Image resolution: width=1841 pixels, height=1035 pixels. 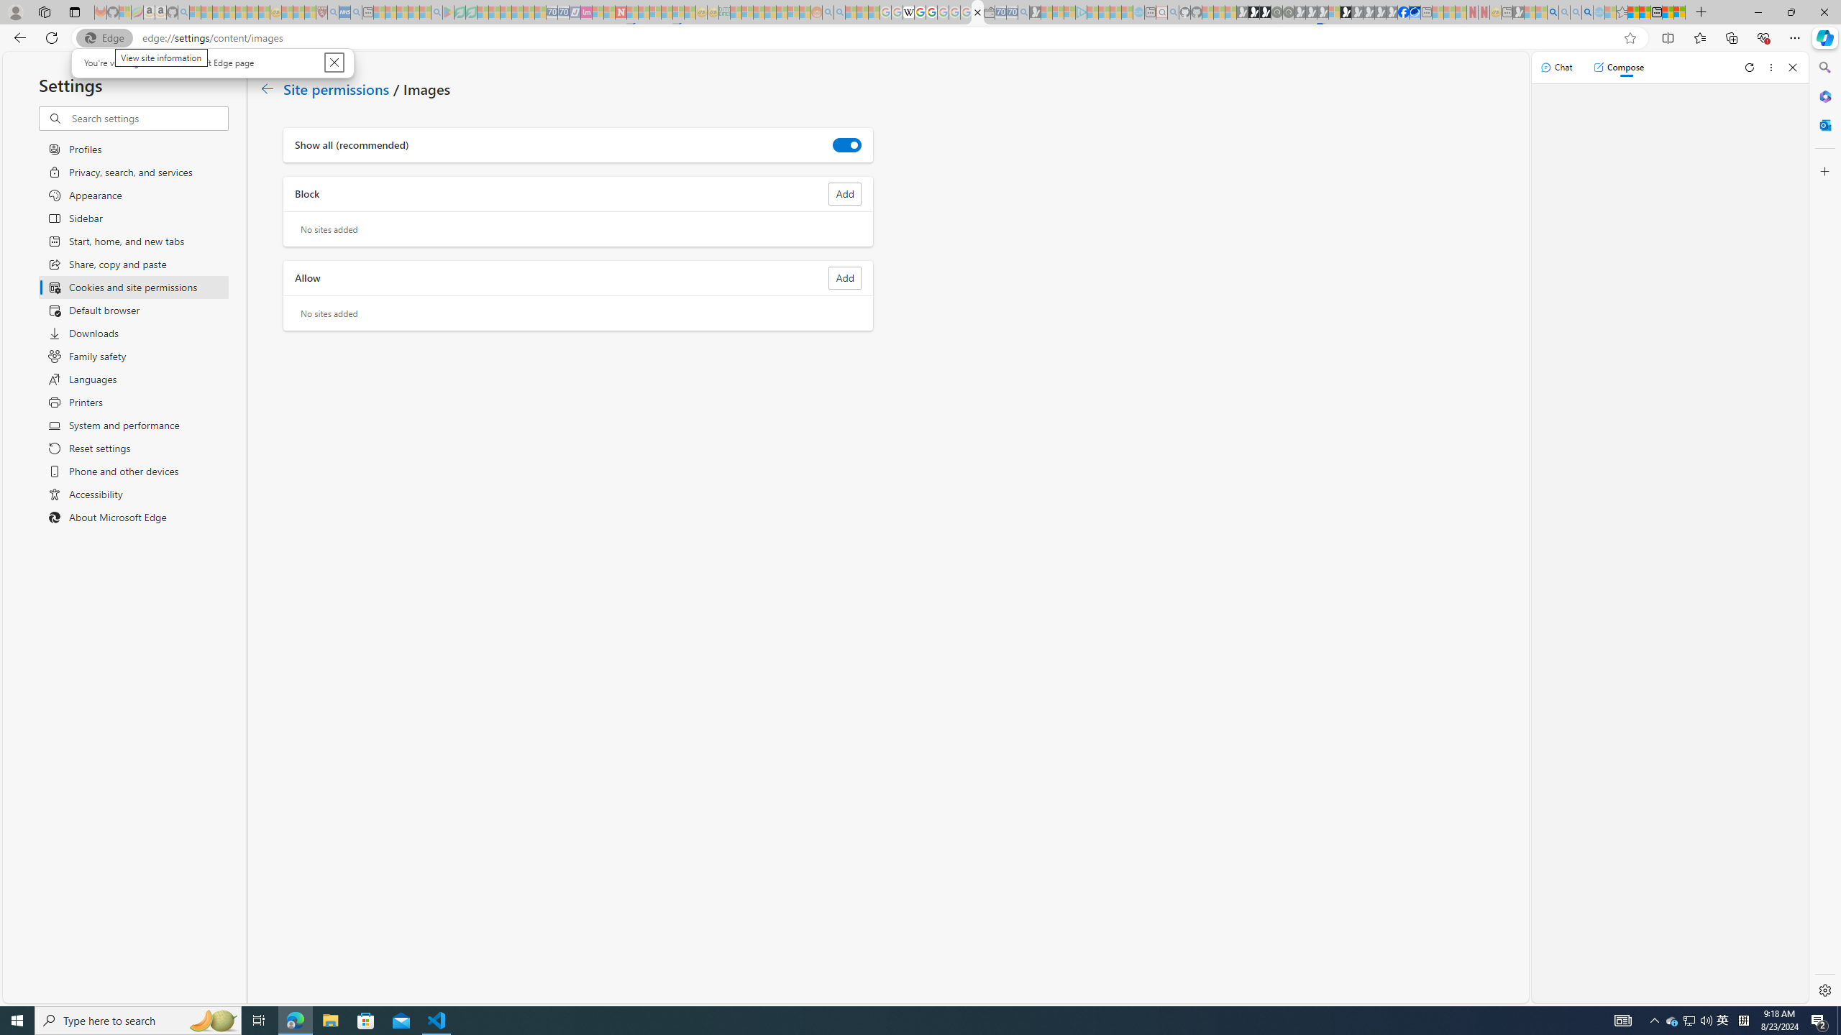 I want to click on Q2790: 100%, so click(x=1706, y=1021).